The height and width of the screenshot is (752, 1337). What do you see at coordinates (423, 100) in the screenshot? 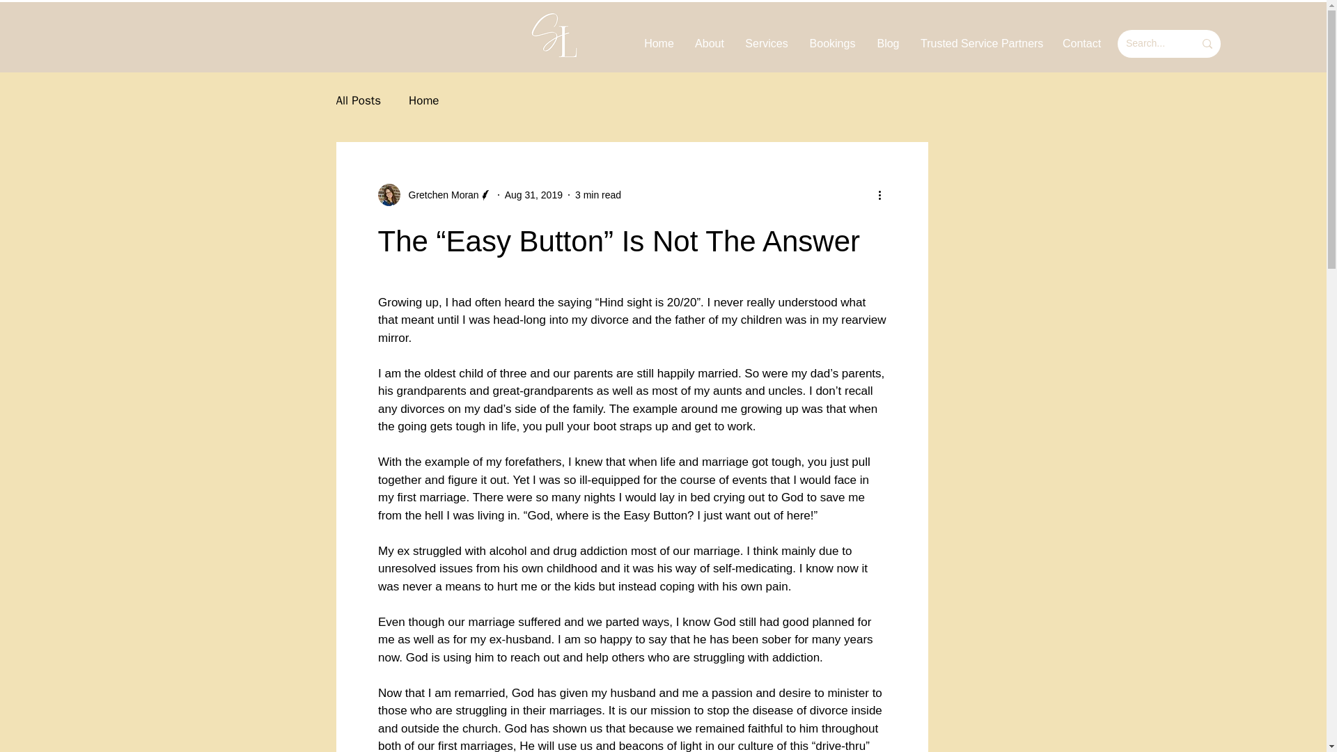
I see `Home` at bounding box center [423, 100].